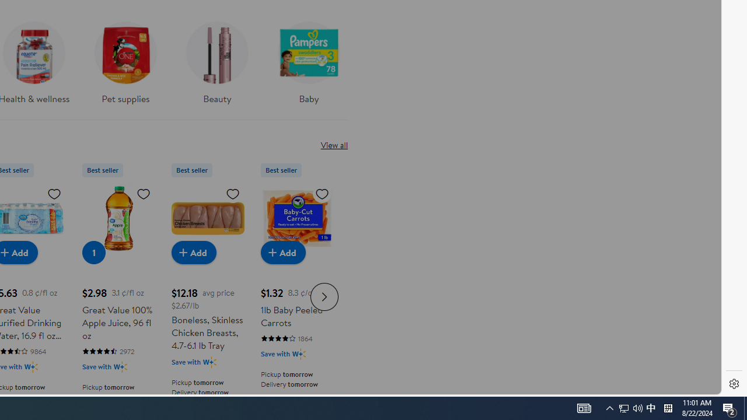 Image resolution: width=747 pixels, height=420 pixels. Describe the element at coordinates (322, 193) in the screenshot. I see `Sign in to add to Favorites list, 1lb Baby Peeled Carrots` at that location.